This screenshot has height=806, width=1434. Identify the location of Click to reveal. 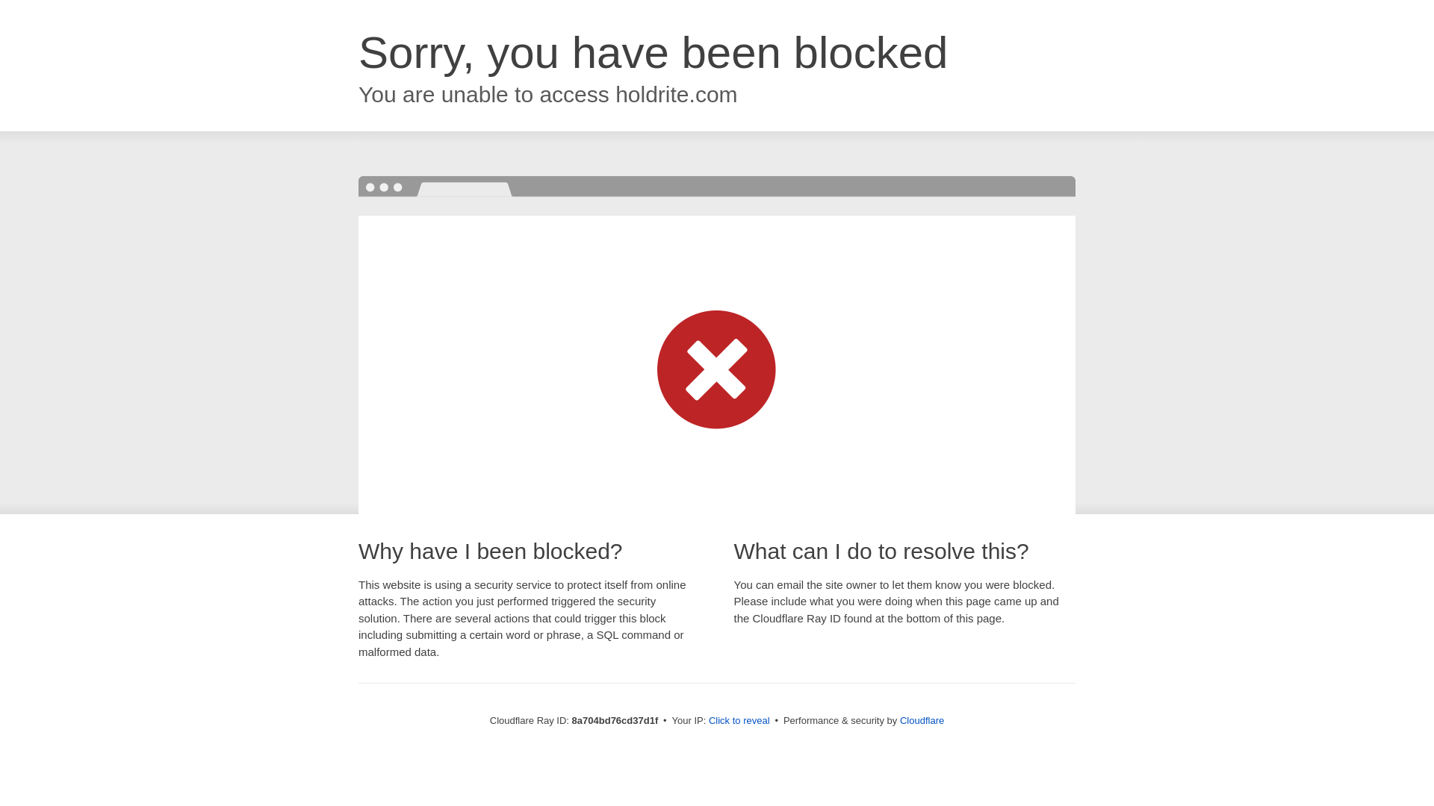
(739, 721).